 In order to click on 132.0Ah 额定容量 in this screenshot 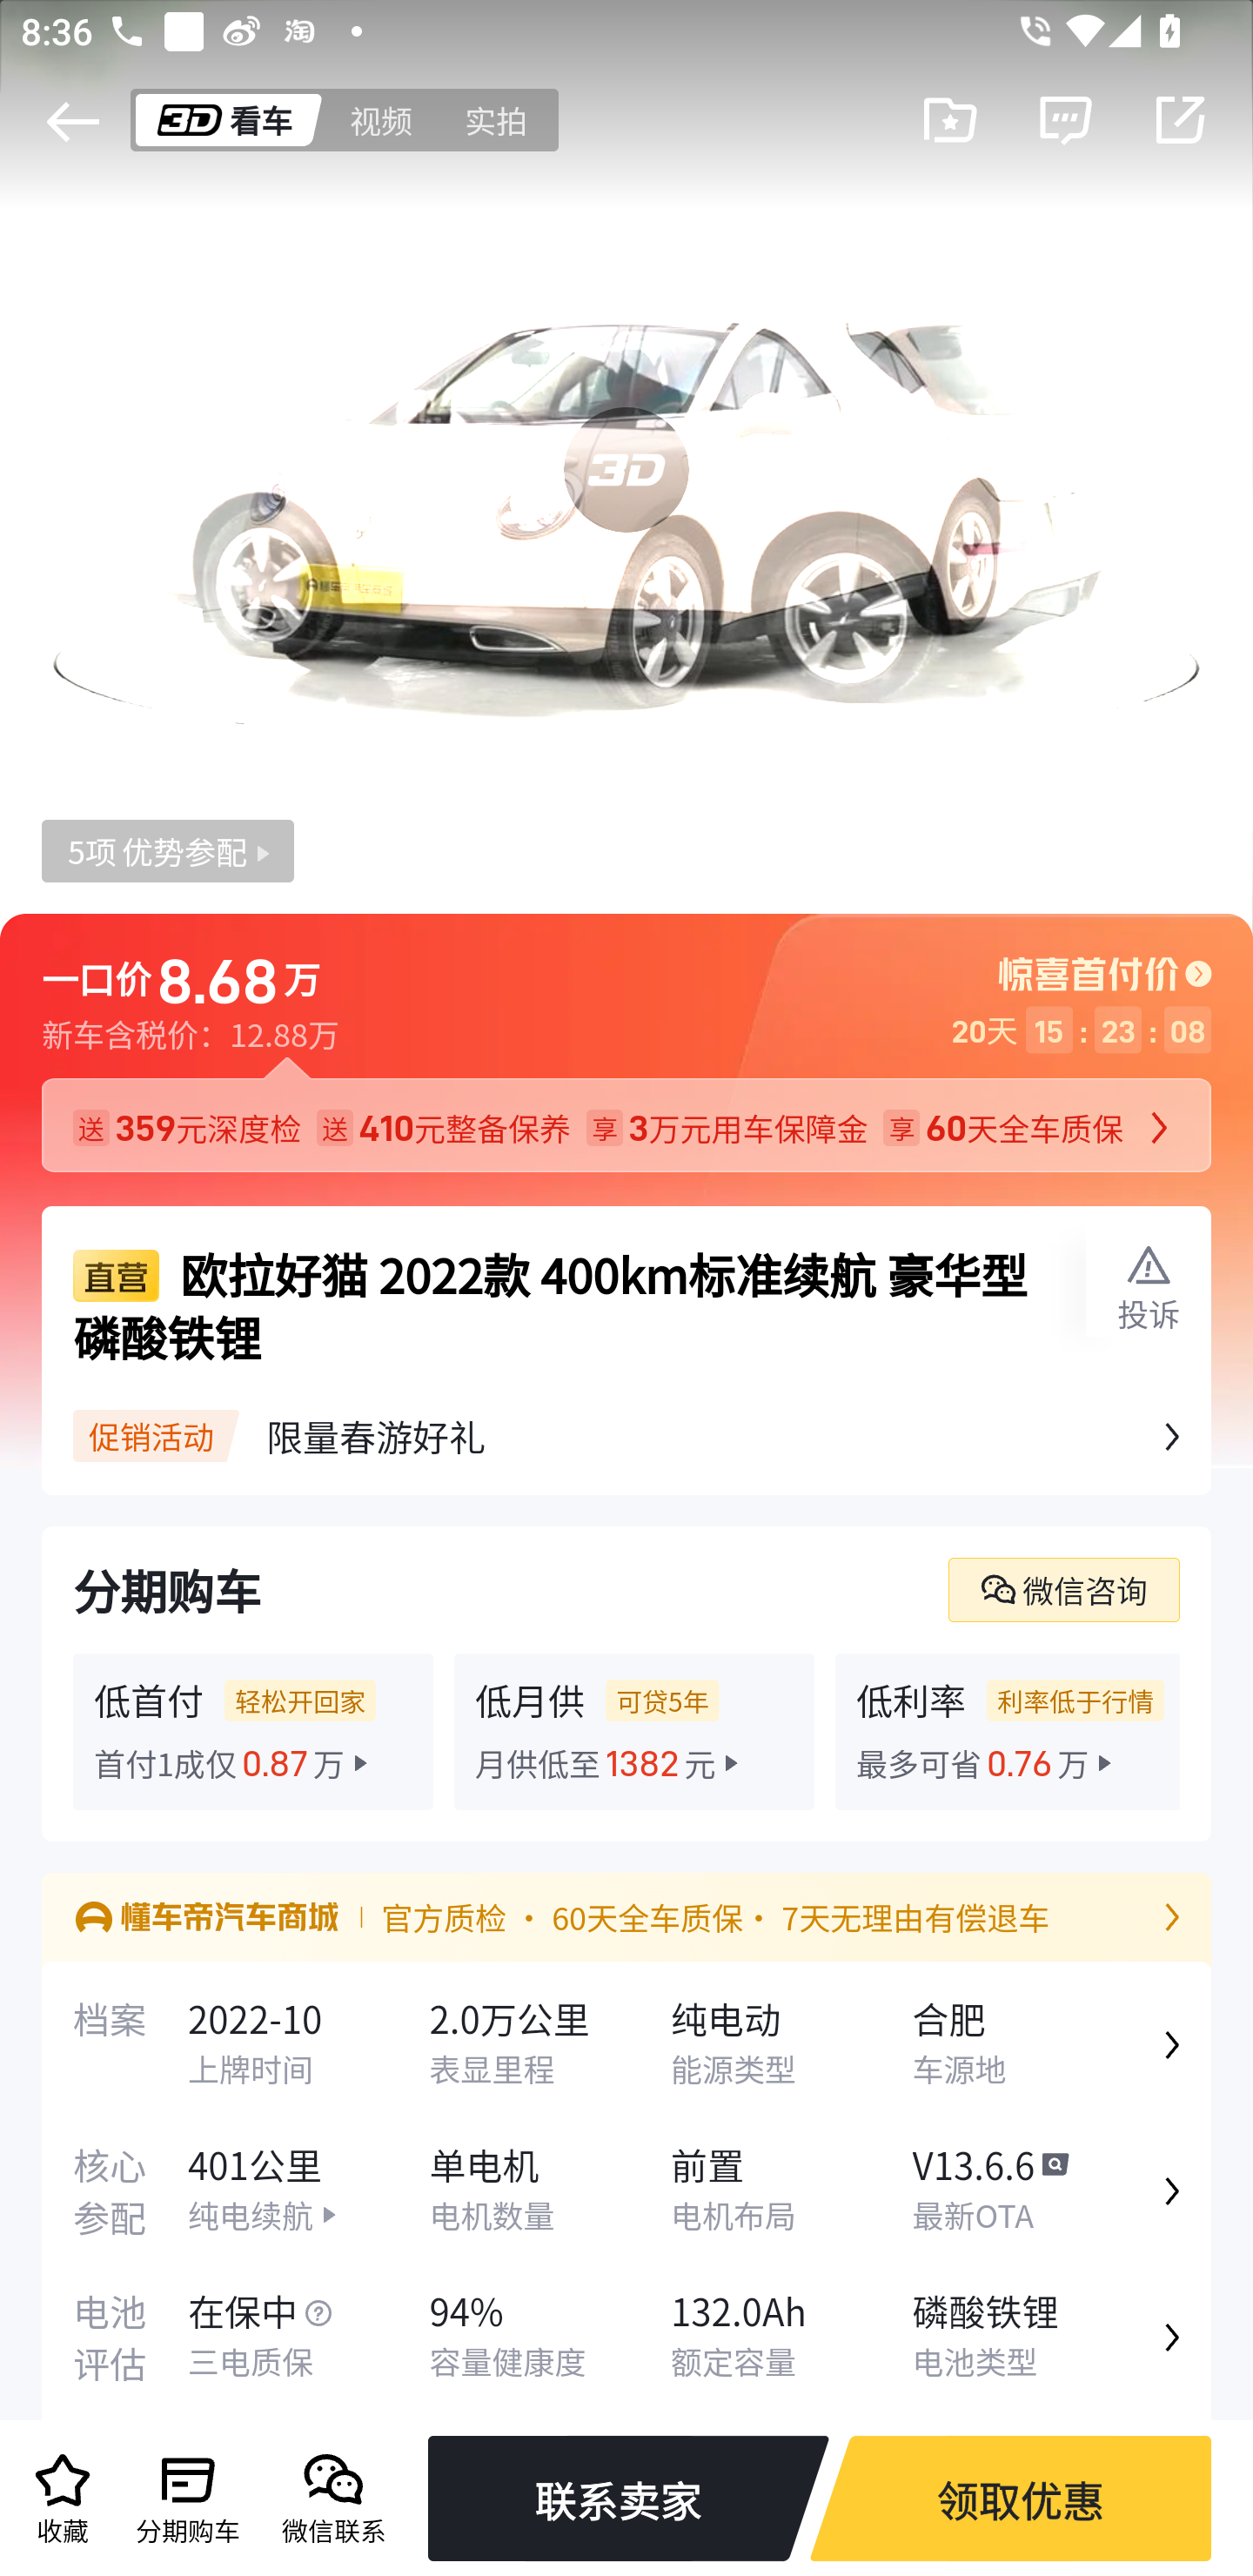, I will do `click(792, 2338)`.